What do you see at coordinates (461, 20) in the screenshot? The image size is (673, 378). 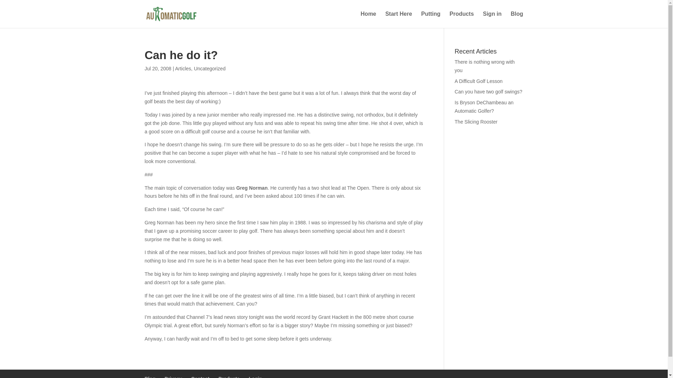 I see `Products` at bounding box center [461, 20].